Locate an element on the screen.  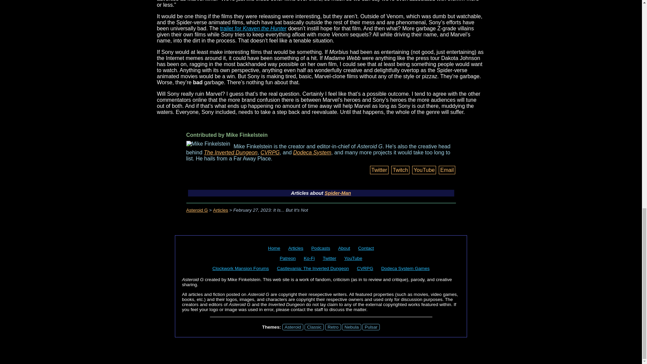
Contact is located at coordinates (366, 248).